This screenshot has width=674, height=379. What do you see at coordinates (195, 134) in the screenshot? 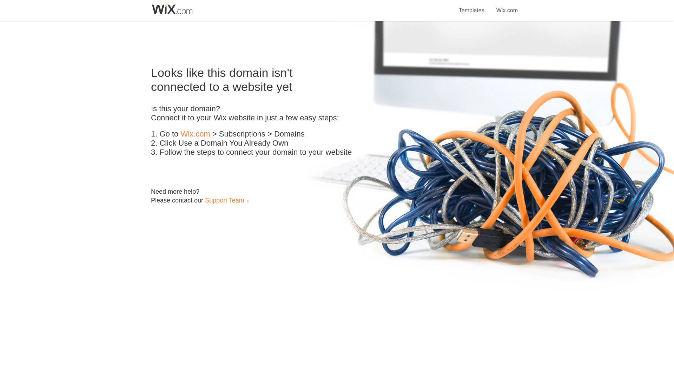
I see `Wix.com` at bounding box center [195, 134].